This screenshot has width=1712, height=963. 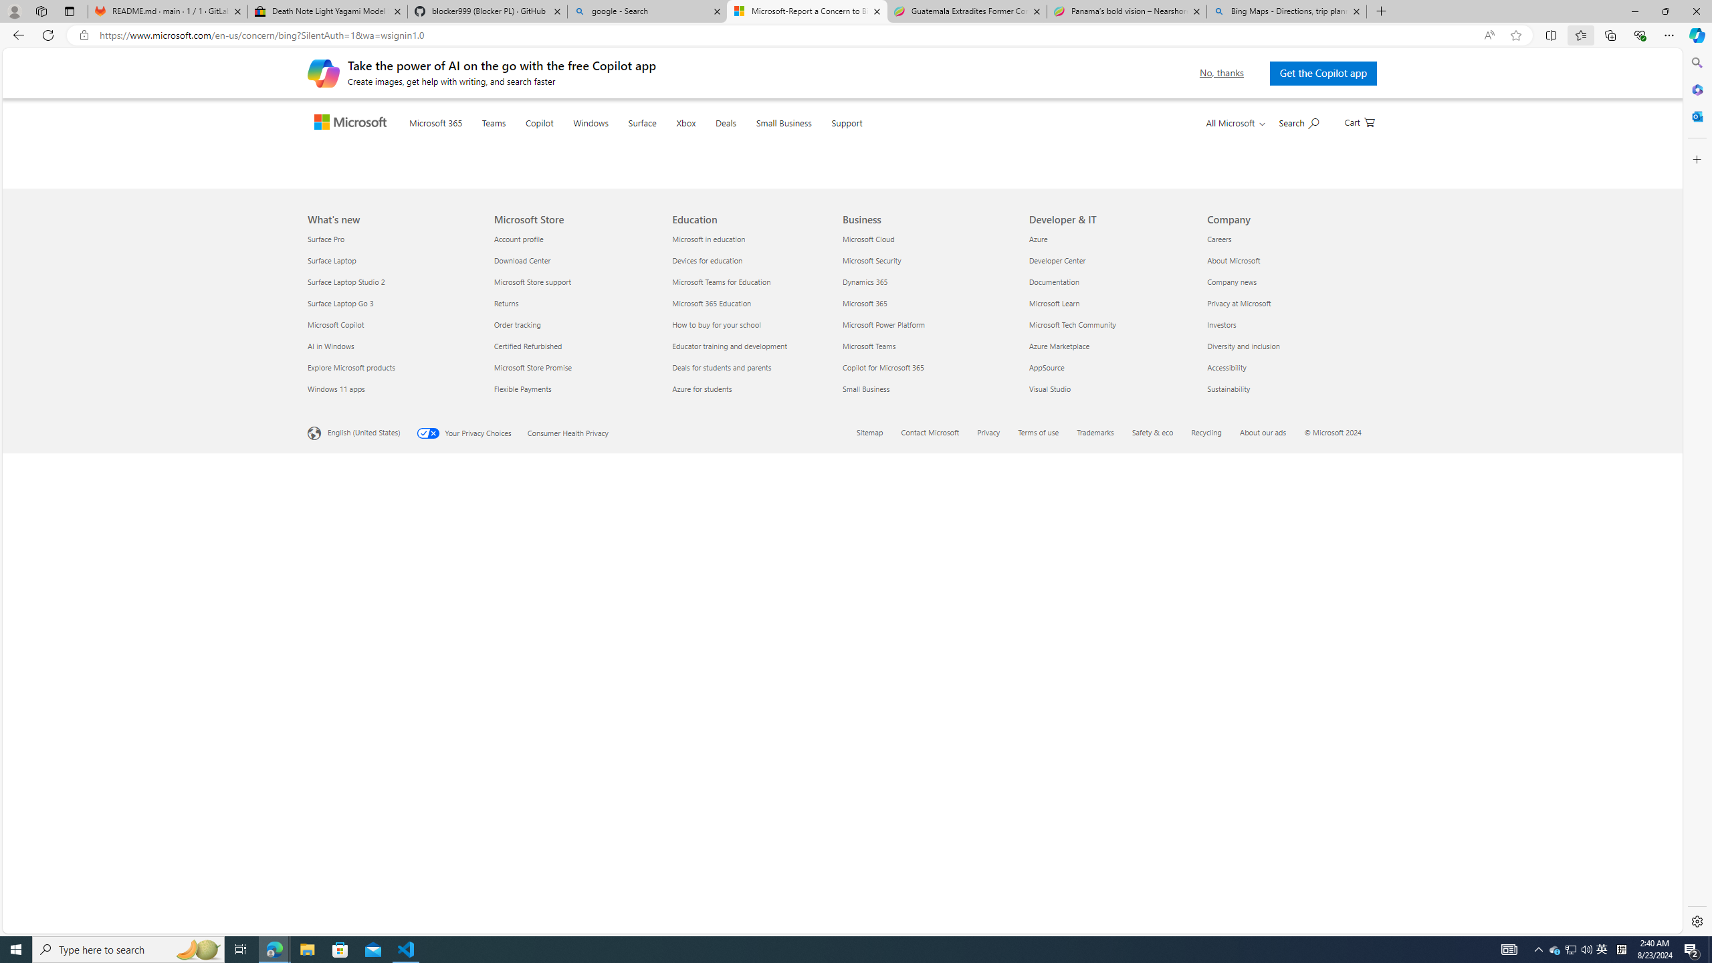 I want to click on Microsoft Copilot, so click(x=393, y=795).